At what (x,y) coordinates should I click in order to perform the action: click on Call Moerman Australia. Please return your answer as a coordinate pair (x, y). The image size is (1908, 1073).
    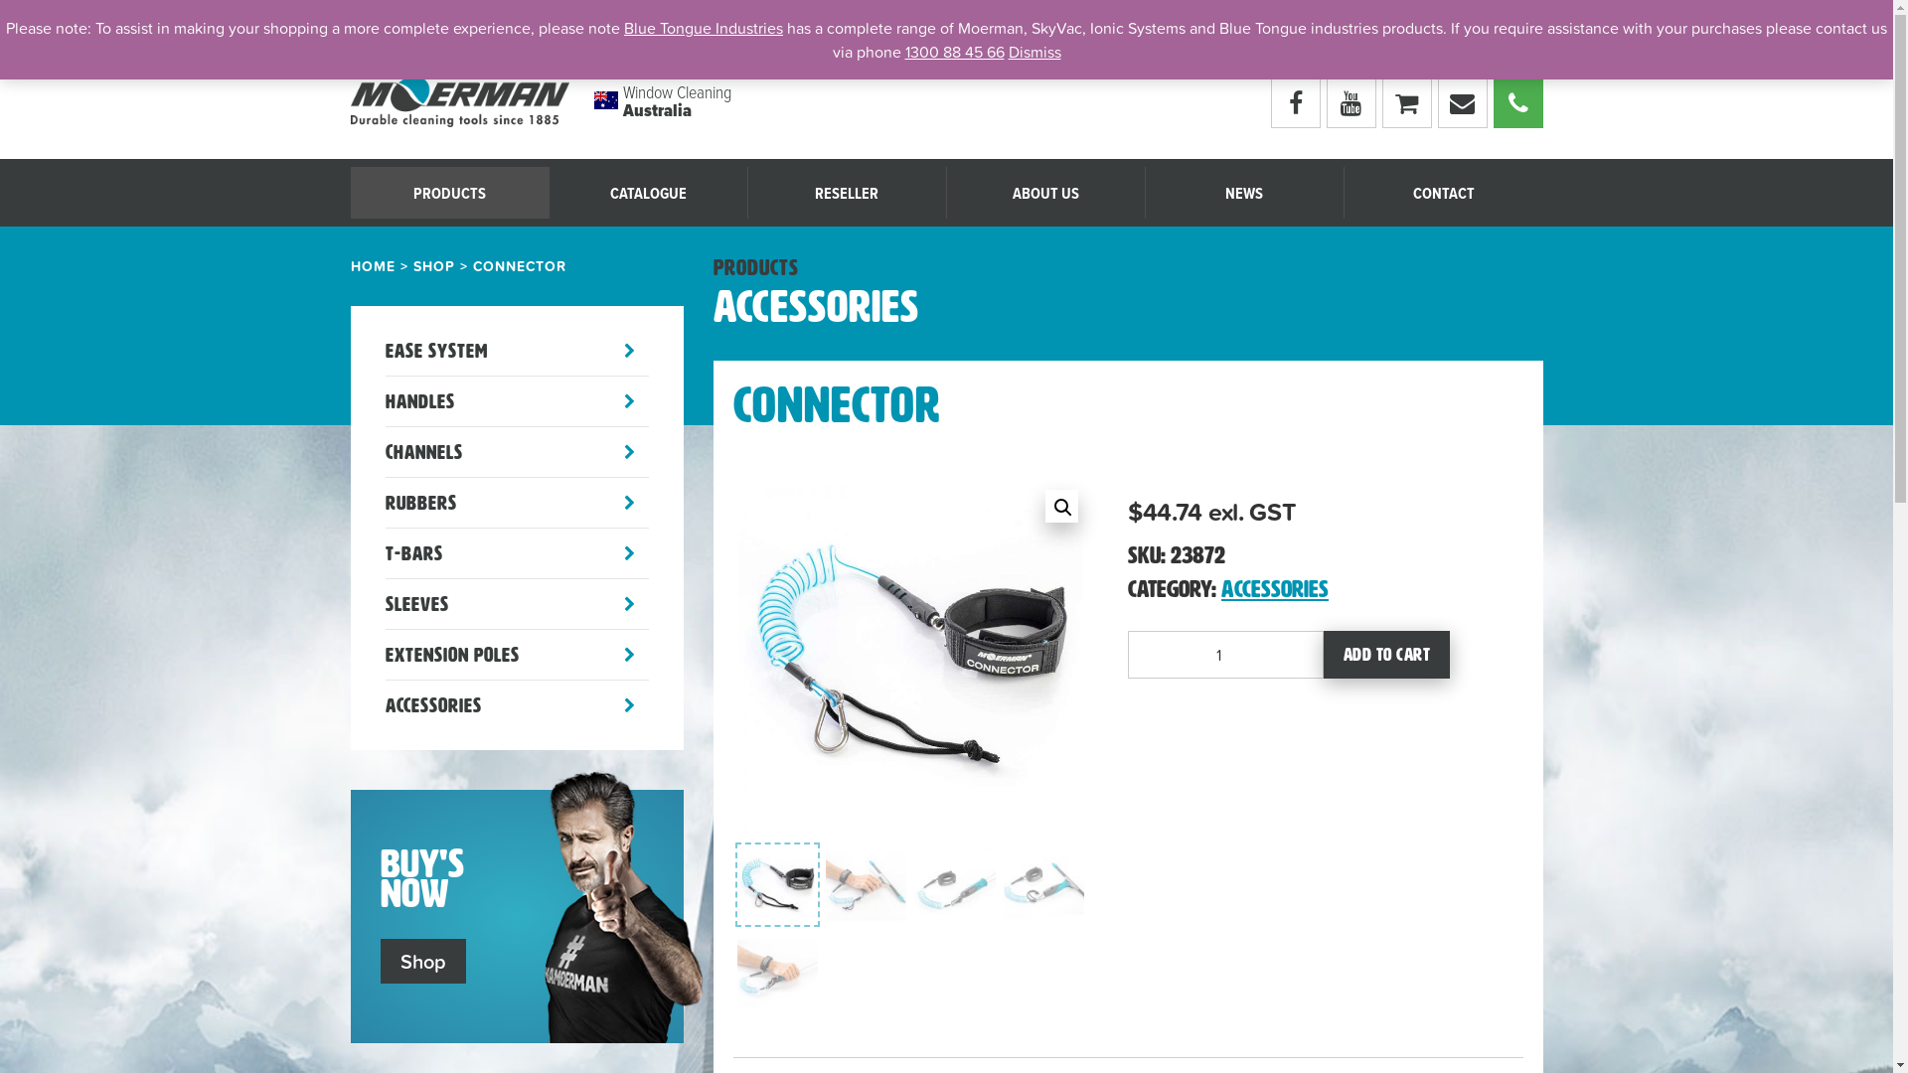
    Looking at the image, I should click on (1517, 103).